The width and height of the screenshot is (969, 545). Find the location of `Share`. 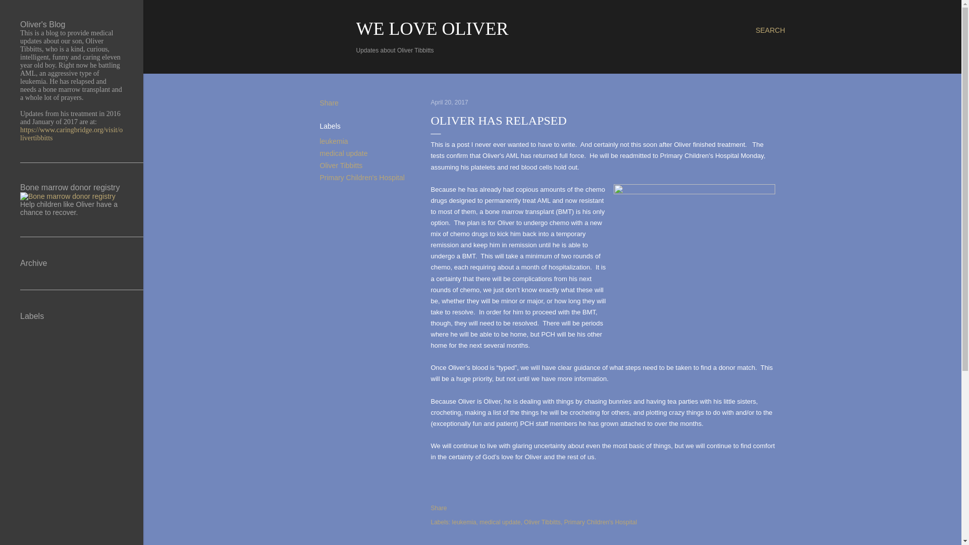

Share is located at coordinates (329, 102).